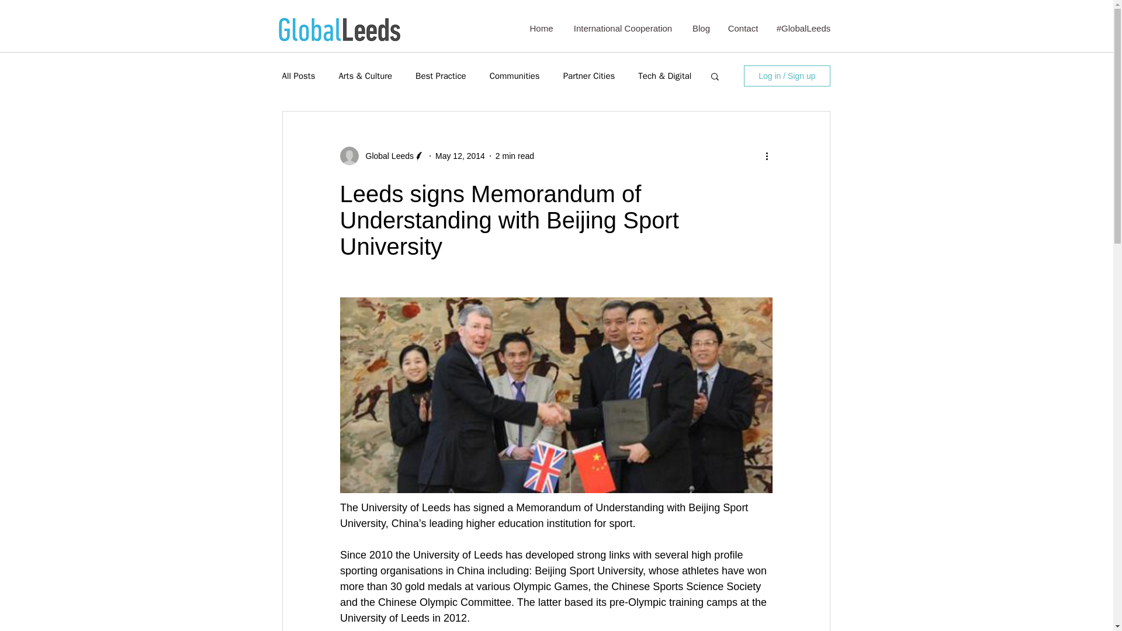 The width and height of the screenshot is (1122, 631). I want to click on International Cooperation, so click(622, 28).